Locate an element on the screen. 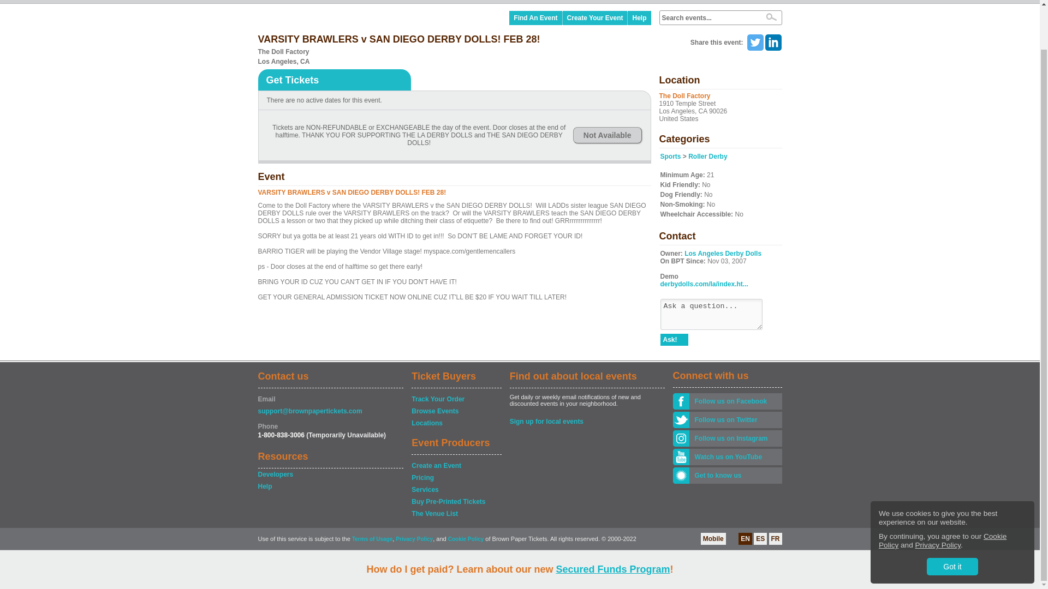 This screenshot has width=1048, height=589. Submit to Twitter! is located at coordinates (754, 42).